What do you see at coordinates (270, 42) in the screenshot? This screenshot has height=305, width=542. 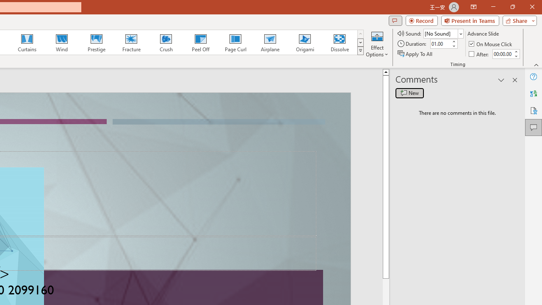 I see `Airplane` at bounding box center [270, 42].